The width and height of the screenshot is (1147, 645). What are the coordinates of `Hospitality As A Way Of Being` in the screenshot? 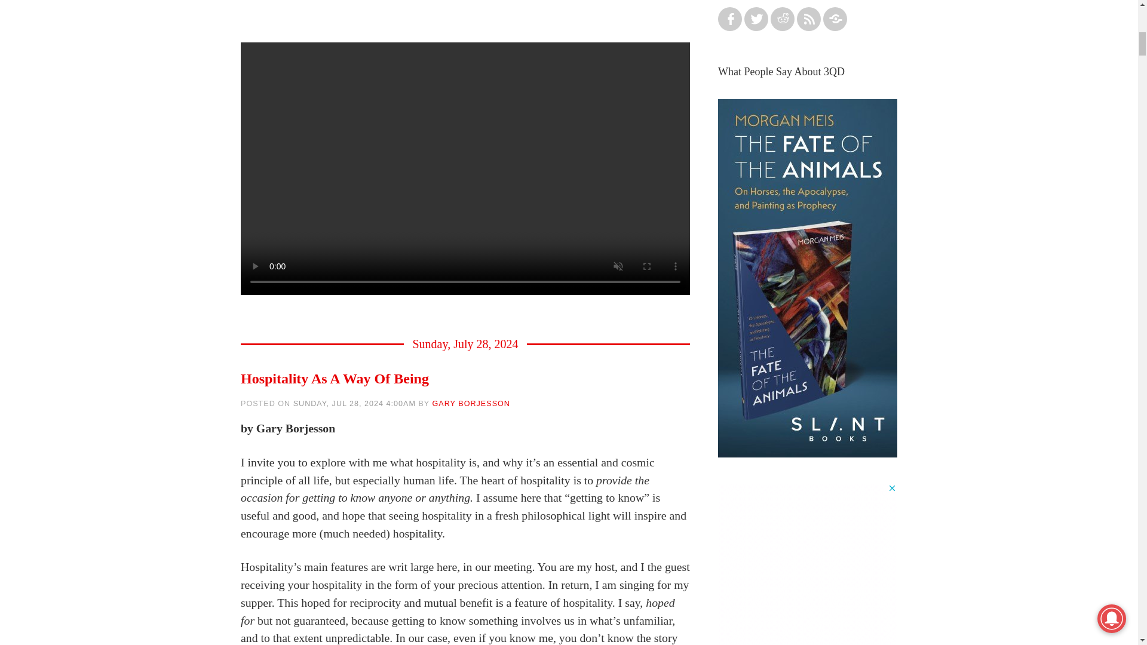 It's located at (335, 379).